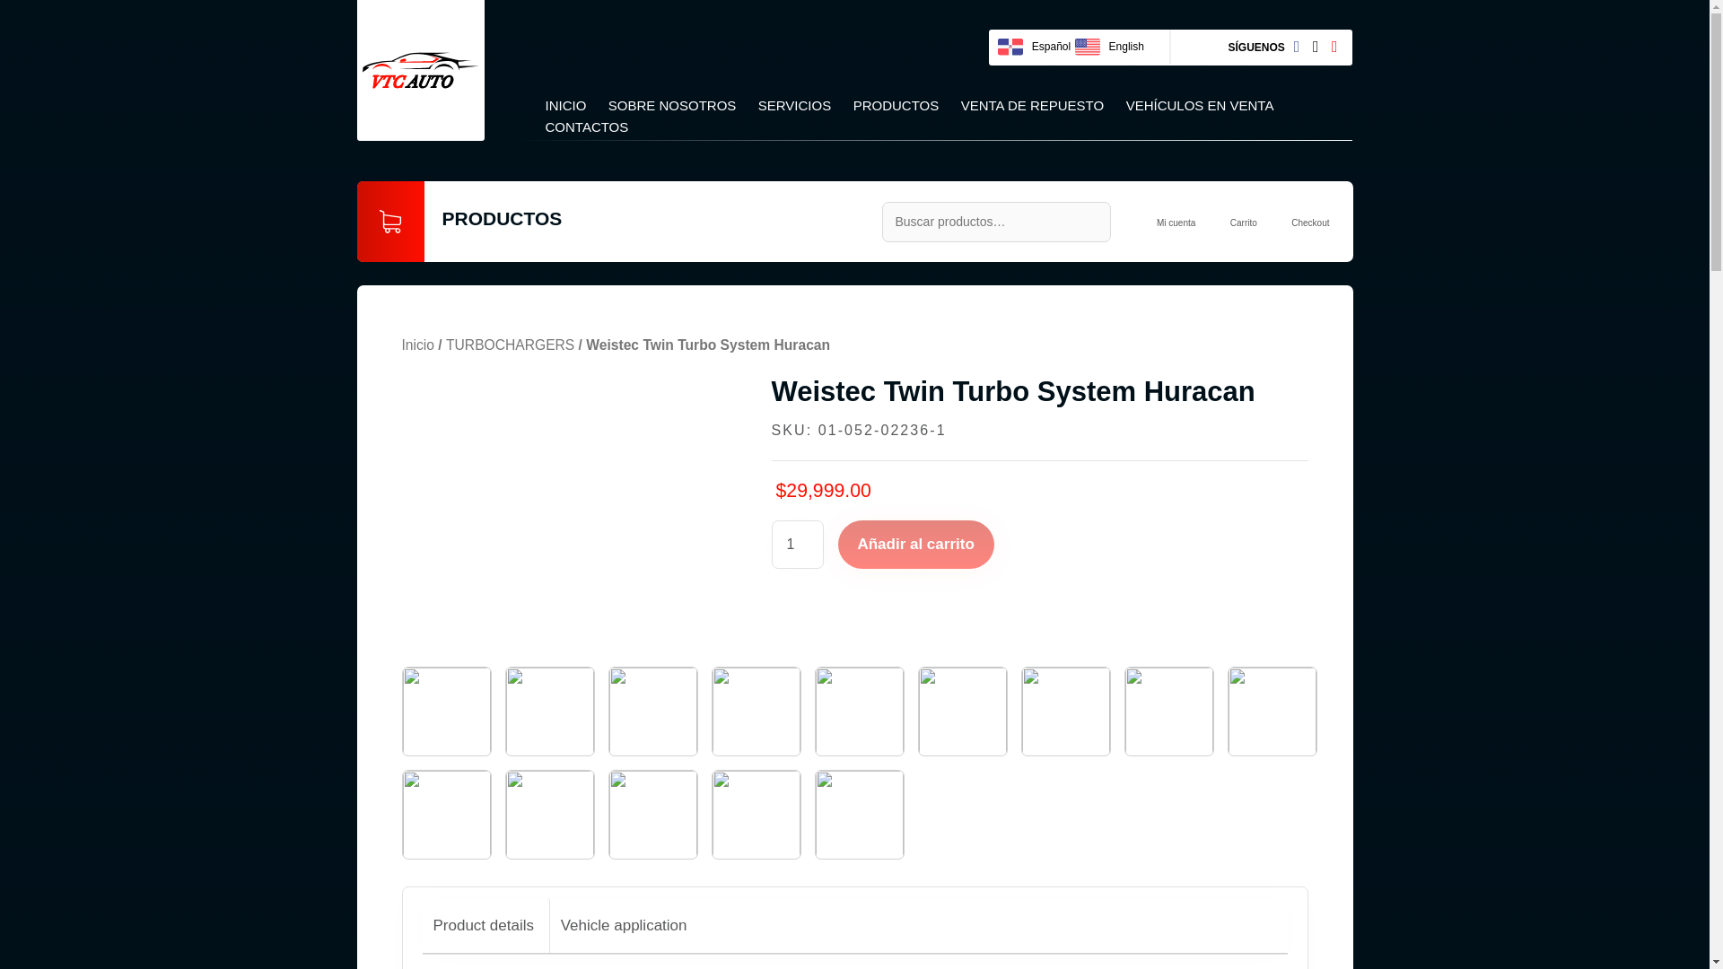  I want to click on Vehicle application, so click(625, 926).